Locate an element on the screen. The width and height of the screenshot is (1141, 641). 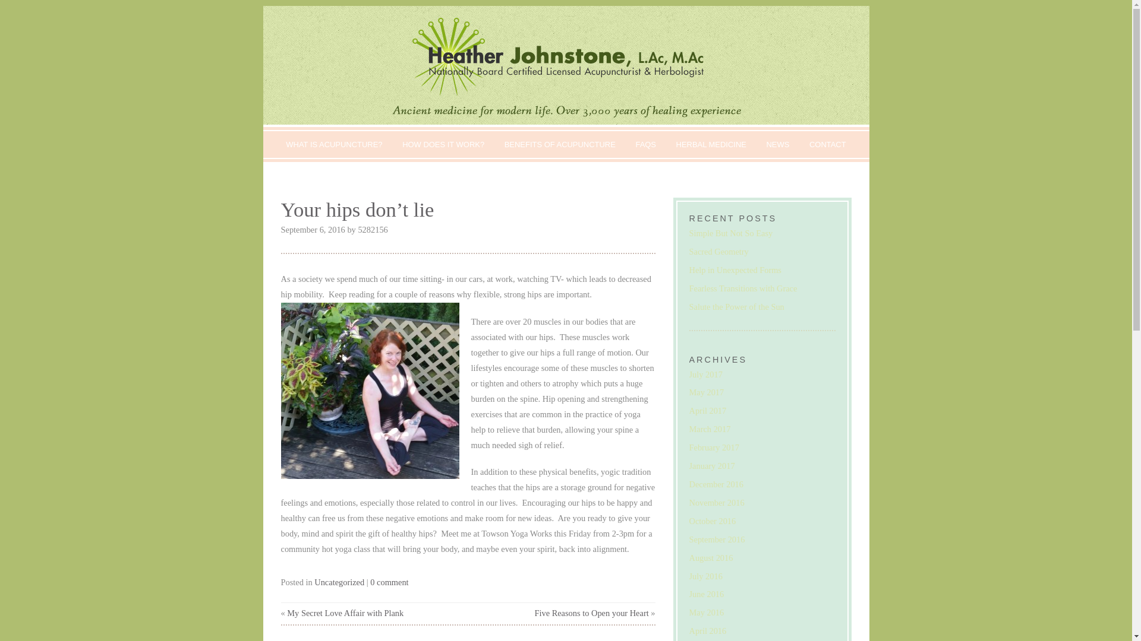
Sacred Geometry is located at coordinates (718, 252).